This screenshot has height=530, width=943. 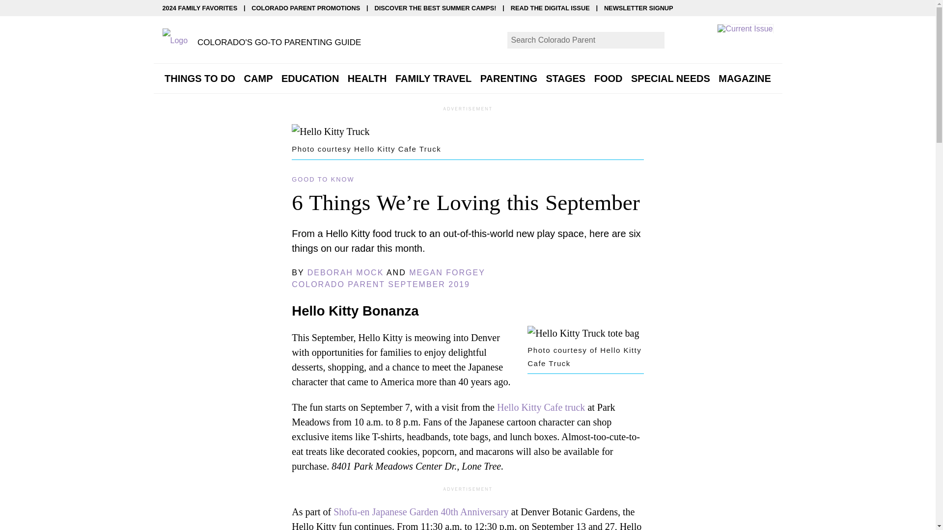 I want to click on THINGS TO DO, so click(x=199, y=79).